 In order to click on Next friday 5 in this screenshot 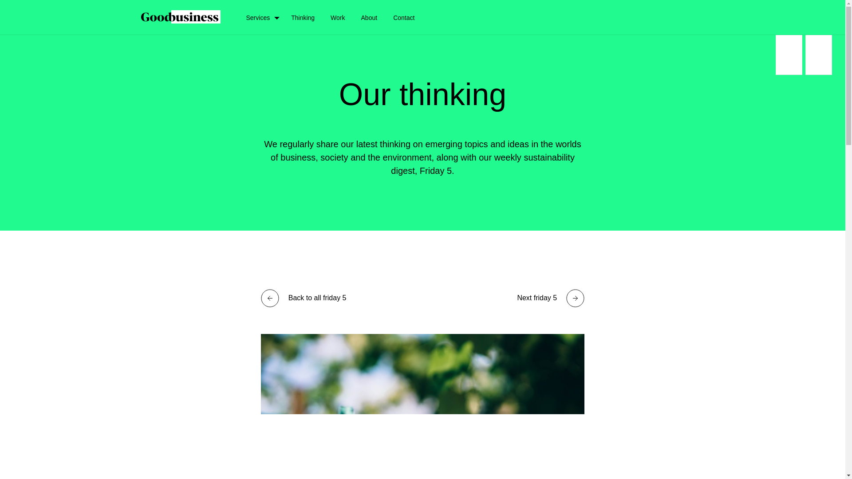, I will do `click(550, 298)`.